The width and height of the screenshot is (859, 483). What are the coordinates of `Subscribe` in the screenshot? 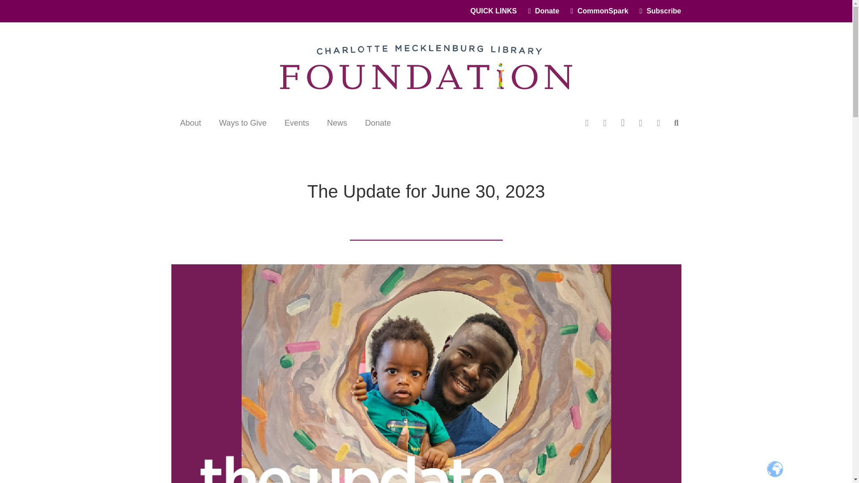 It's located at (660, 11).